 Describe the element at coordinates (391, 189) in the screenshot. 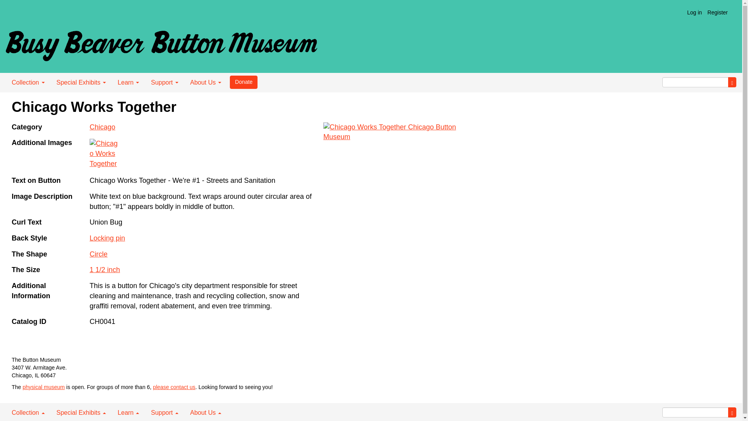

I see `Chicago Works Together ` at that location.